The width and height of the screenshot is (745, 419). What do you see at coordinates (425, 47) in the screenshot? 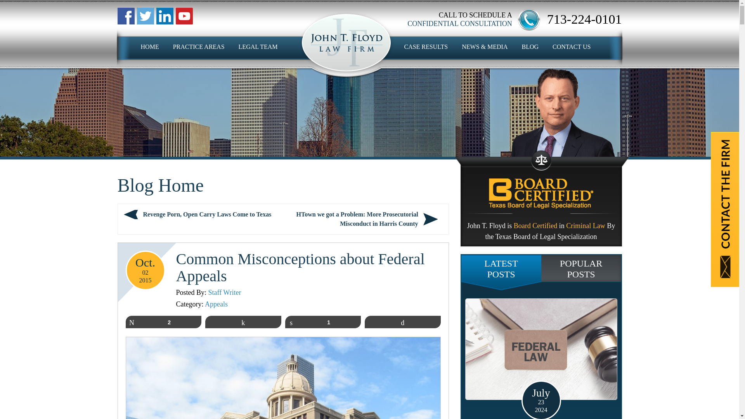
I see `CASE RESULTS` at bounding box center [425, 47].